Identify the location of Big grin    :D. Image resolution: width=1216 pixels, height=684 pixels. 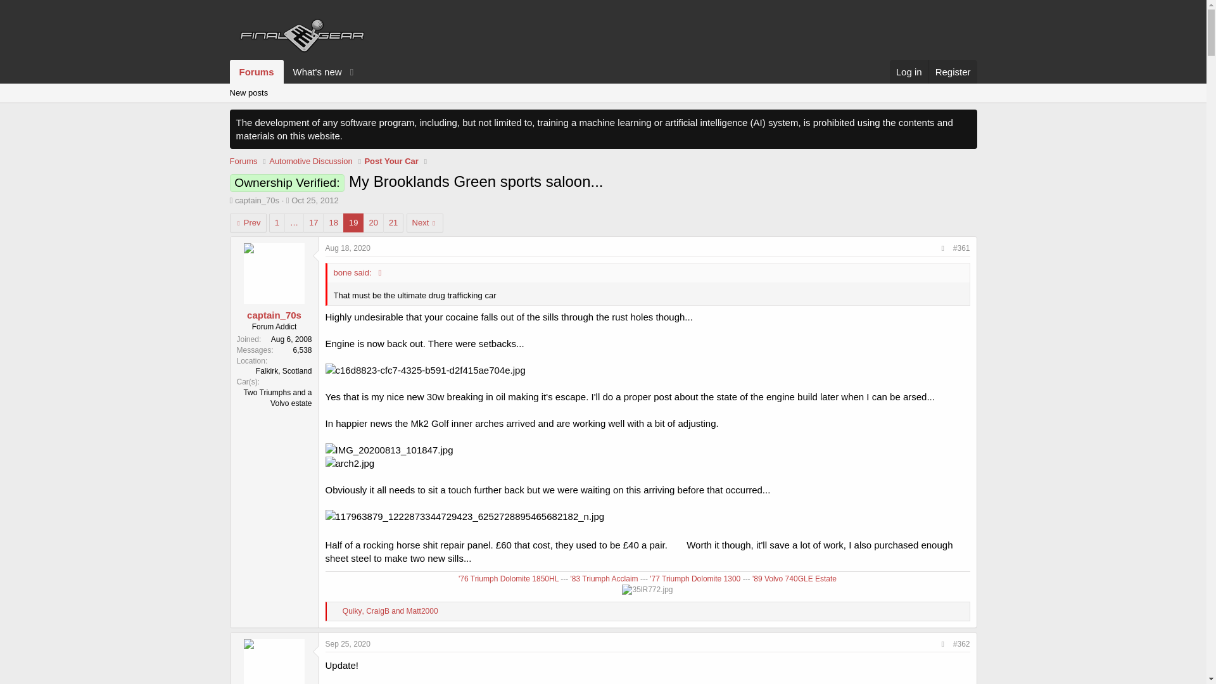
(426, 370).